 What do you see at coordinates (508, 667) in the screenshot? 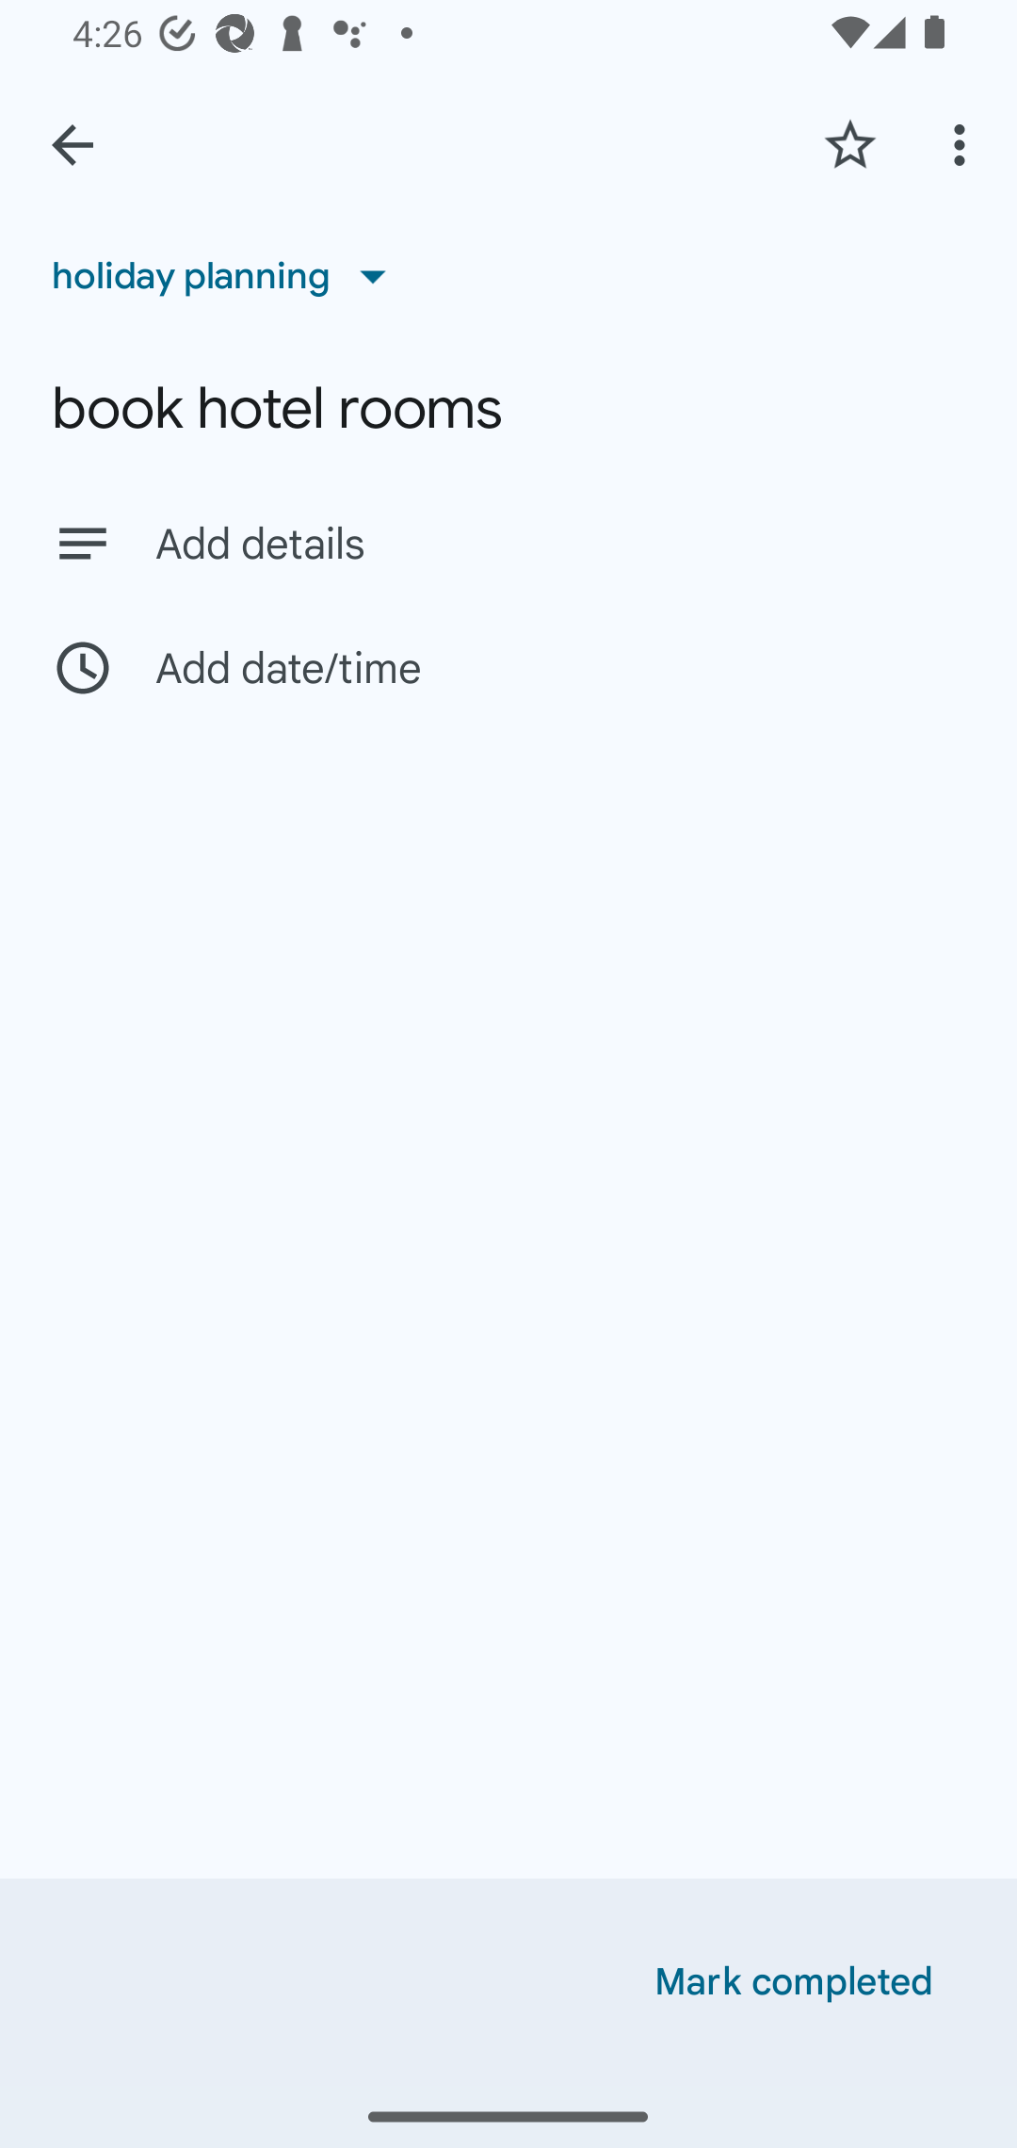
I see `Add date/time` at bounding box center [508, 667].